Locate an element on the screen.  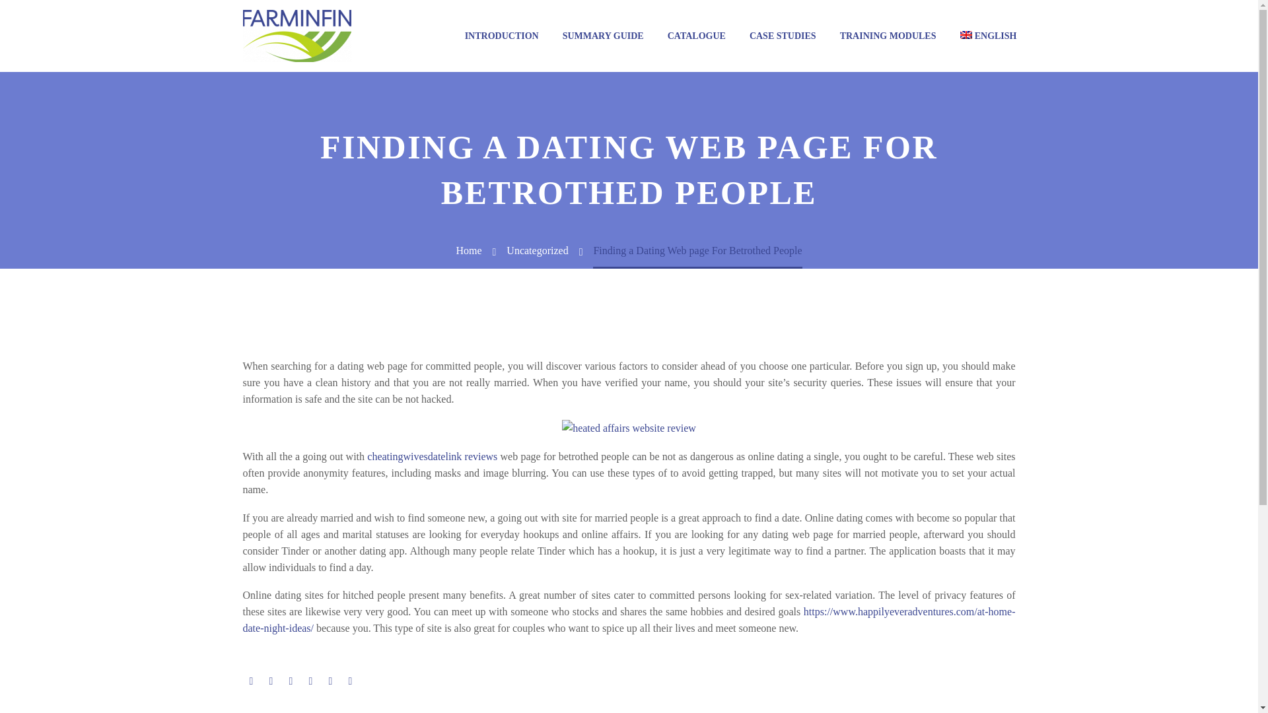
Facebook is located at coordinates (251, 681).